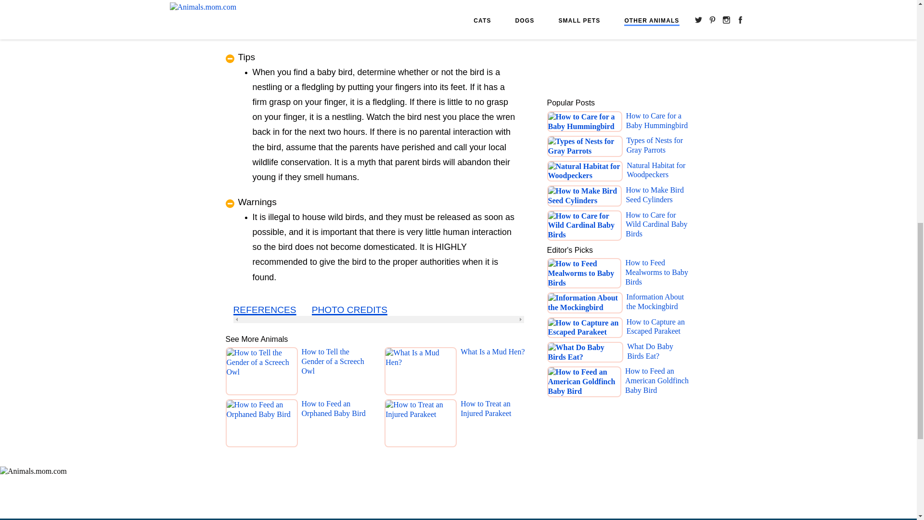 The image size is (924, 520). Describe the element at coordinates (336, 373) in the screenshot. I see `How to Tell the Gender of a Screech Owl` at that location.